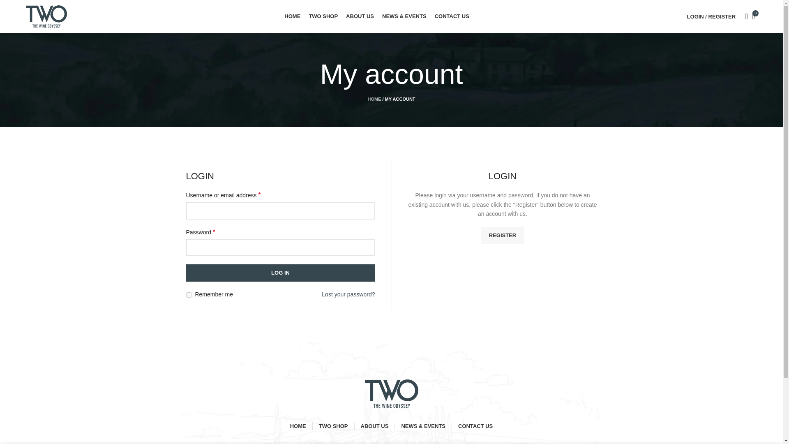 This screenshot has height=444, width=789. Describe the element at coordinates (391, 394) in the screenshot. I see `TWO logo color` at that location.